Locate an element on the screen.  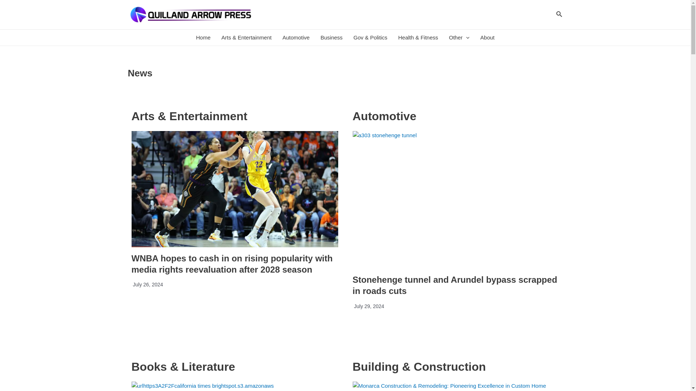
About is located at coordinates (487, 38).